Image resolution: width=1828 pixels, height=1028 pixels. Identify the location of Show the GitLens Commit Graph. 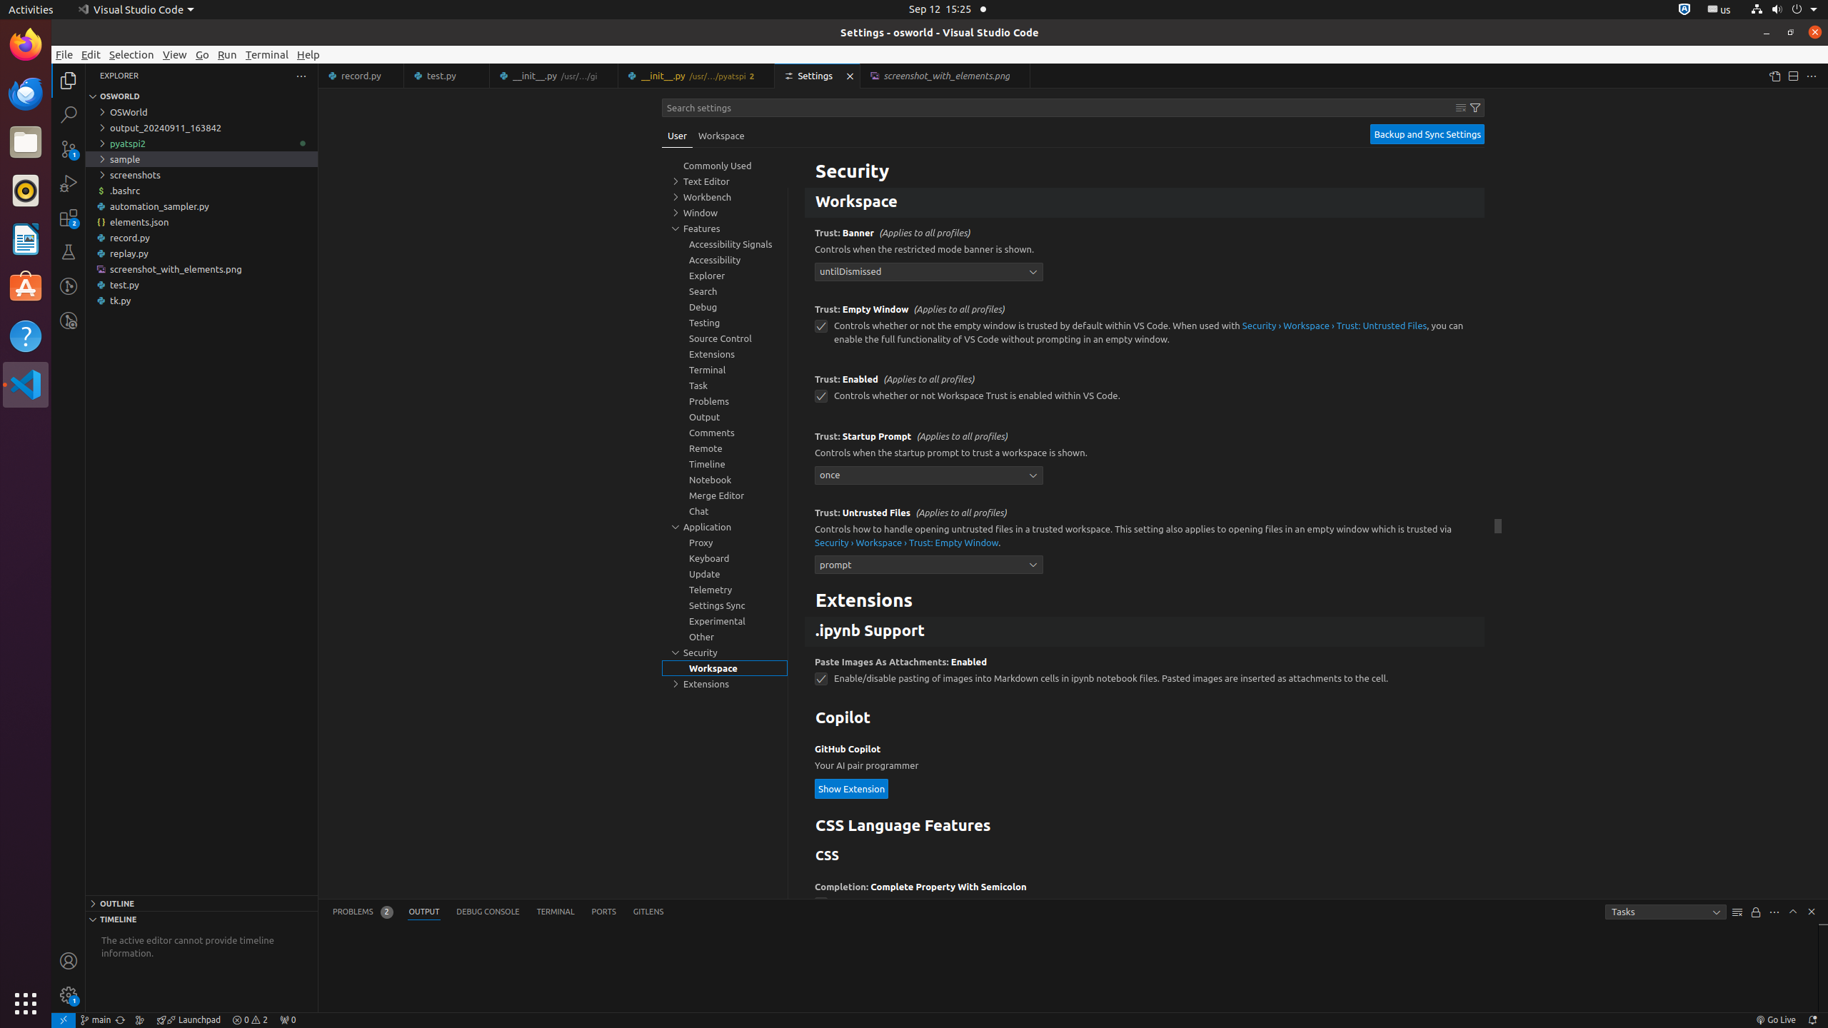
(140, 1020).